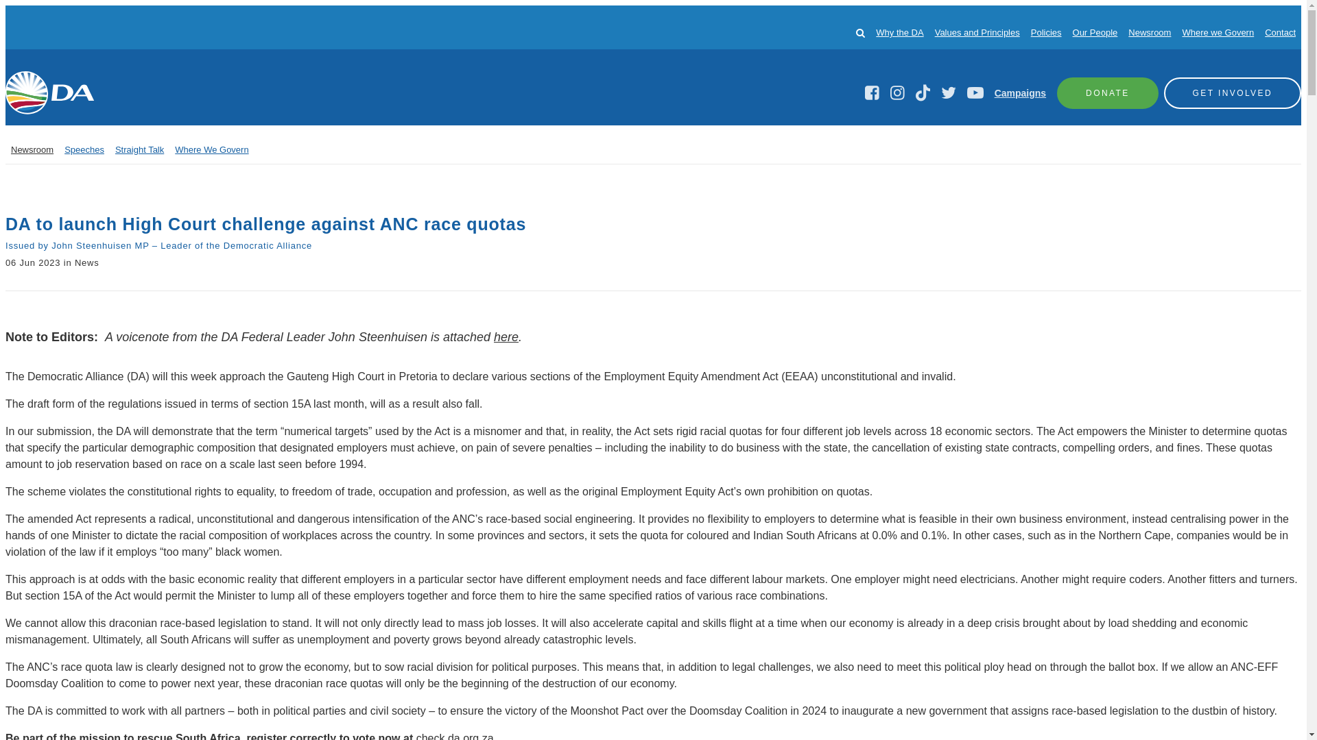 The image size is (1317, 740). What do you see at coordinates (1019, 93) in the screenshot?
I see `Campaigns` at bounding box center [1019, 93].